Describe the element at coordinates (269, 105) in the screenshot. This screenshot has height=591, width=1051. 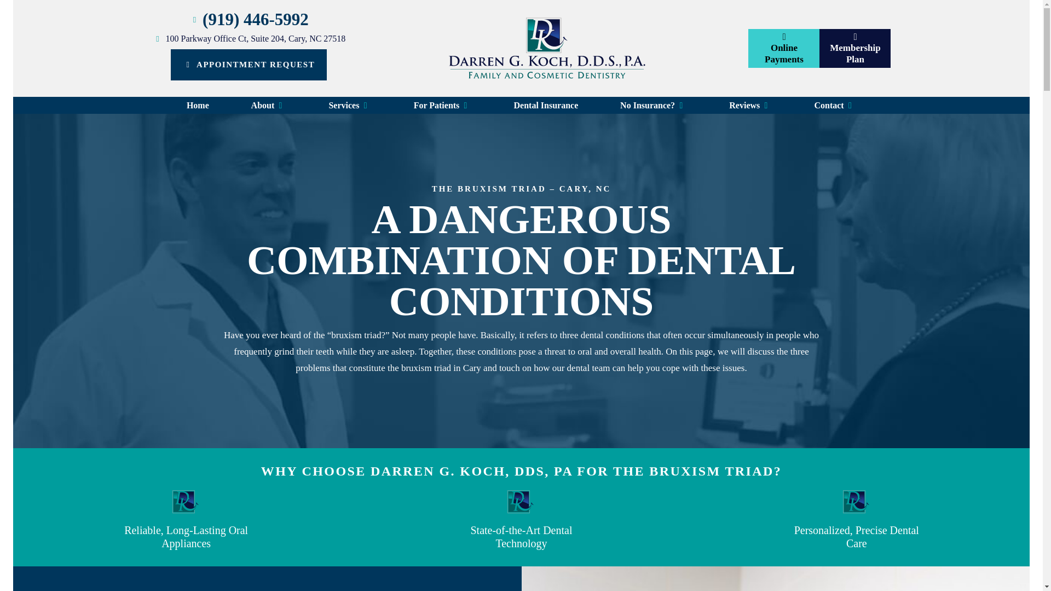
I see `About` at that location.